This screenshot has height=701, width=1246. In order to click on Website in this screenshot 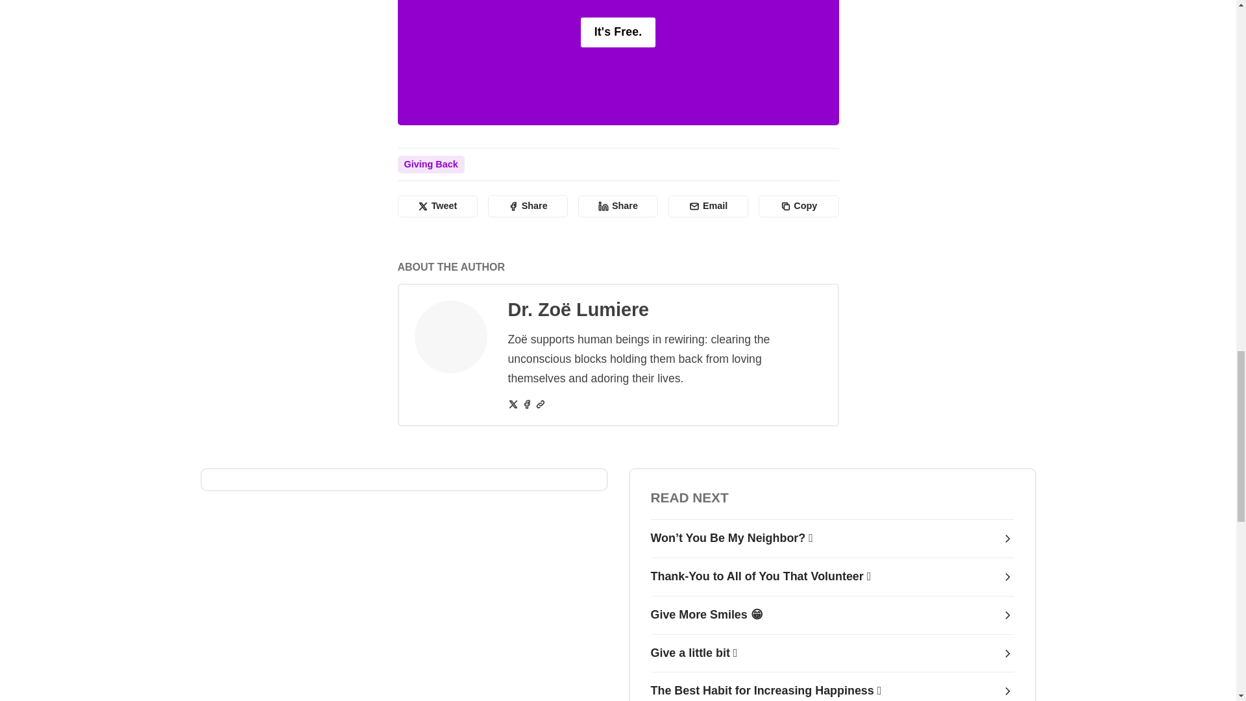, I will do `click(540, 404)`.